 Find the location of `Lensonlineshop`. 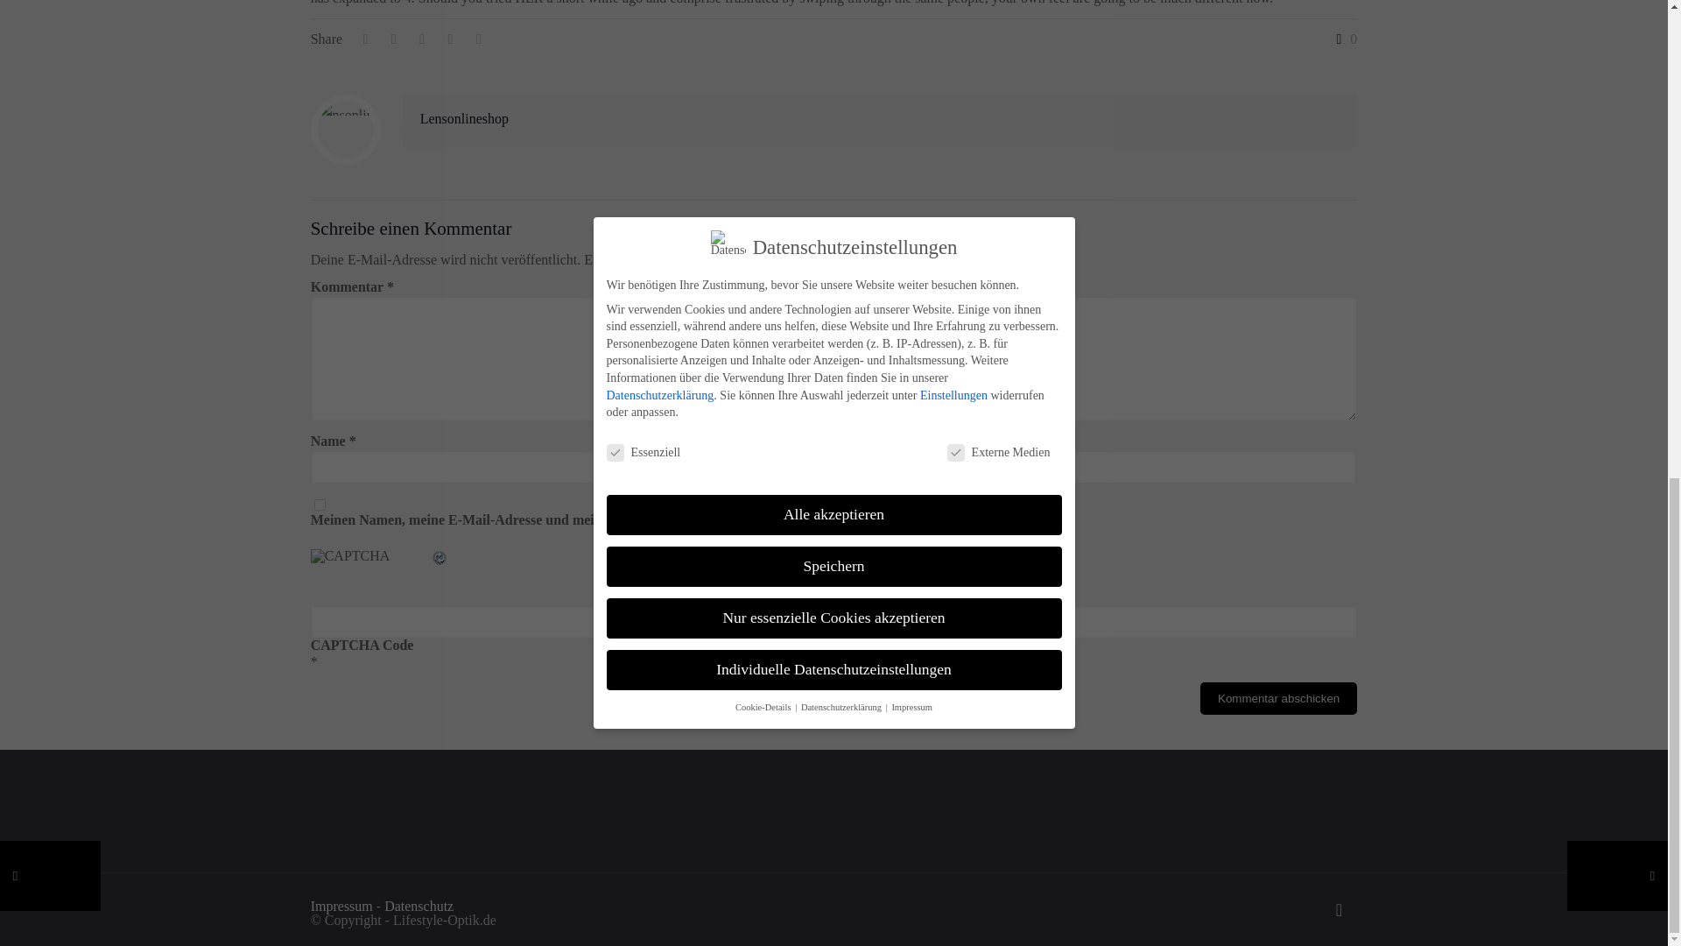

Lensonlineshop is located at coordinates (464, 118).